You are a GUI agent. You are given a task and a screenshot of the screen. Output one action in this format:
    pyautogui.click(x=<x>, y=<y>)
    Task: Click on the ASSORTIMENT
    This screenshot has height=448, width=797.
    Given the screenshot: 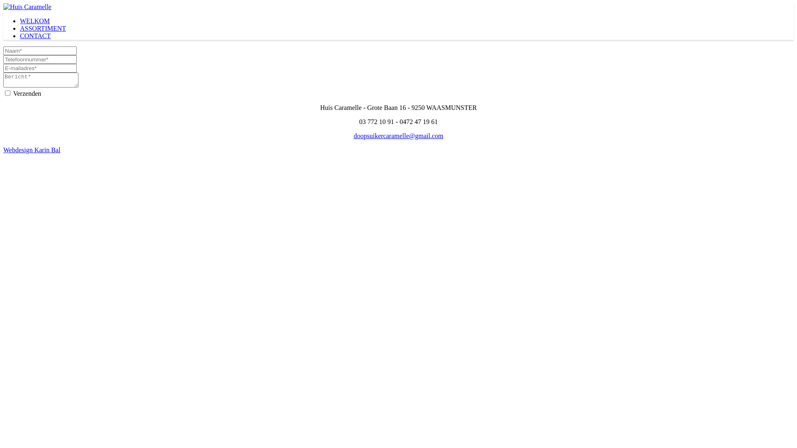 What is the action you would take?
    pyautogui.click(x=43, y=28)
    